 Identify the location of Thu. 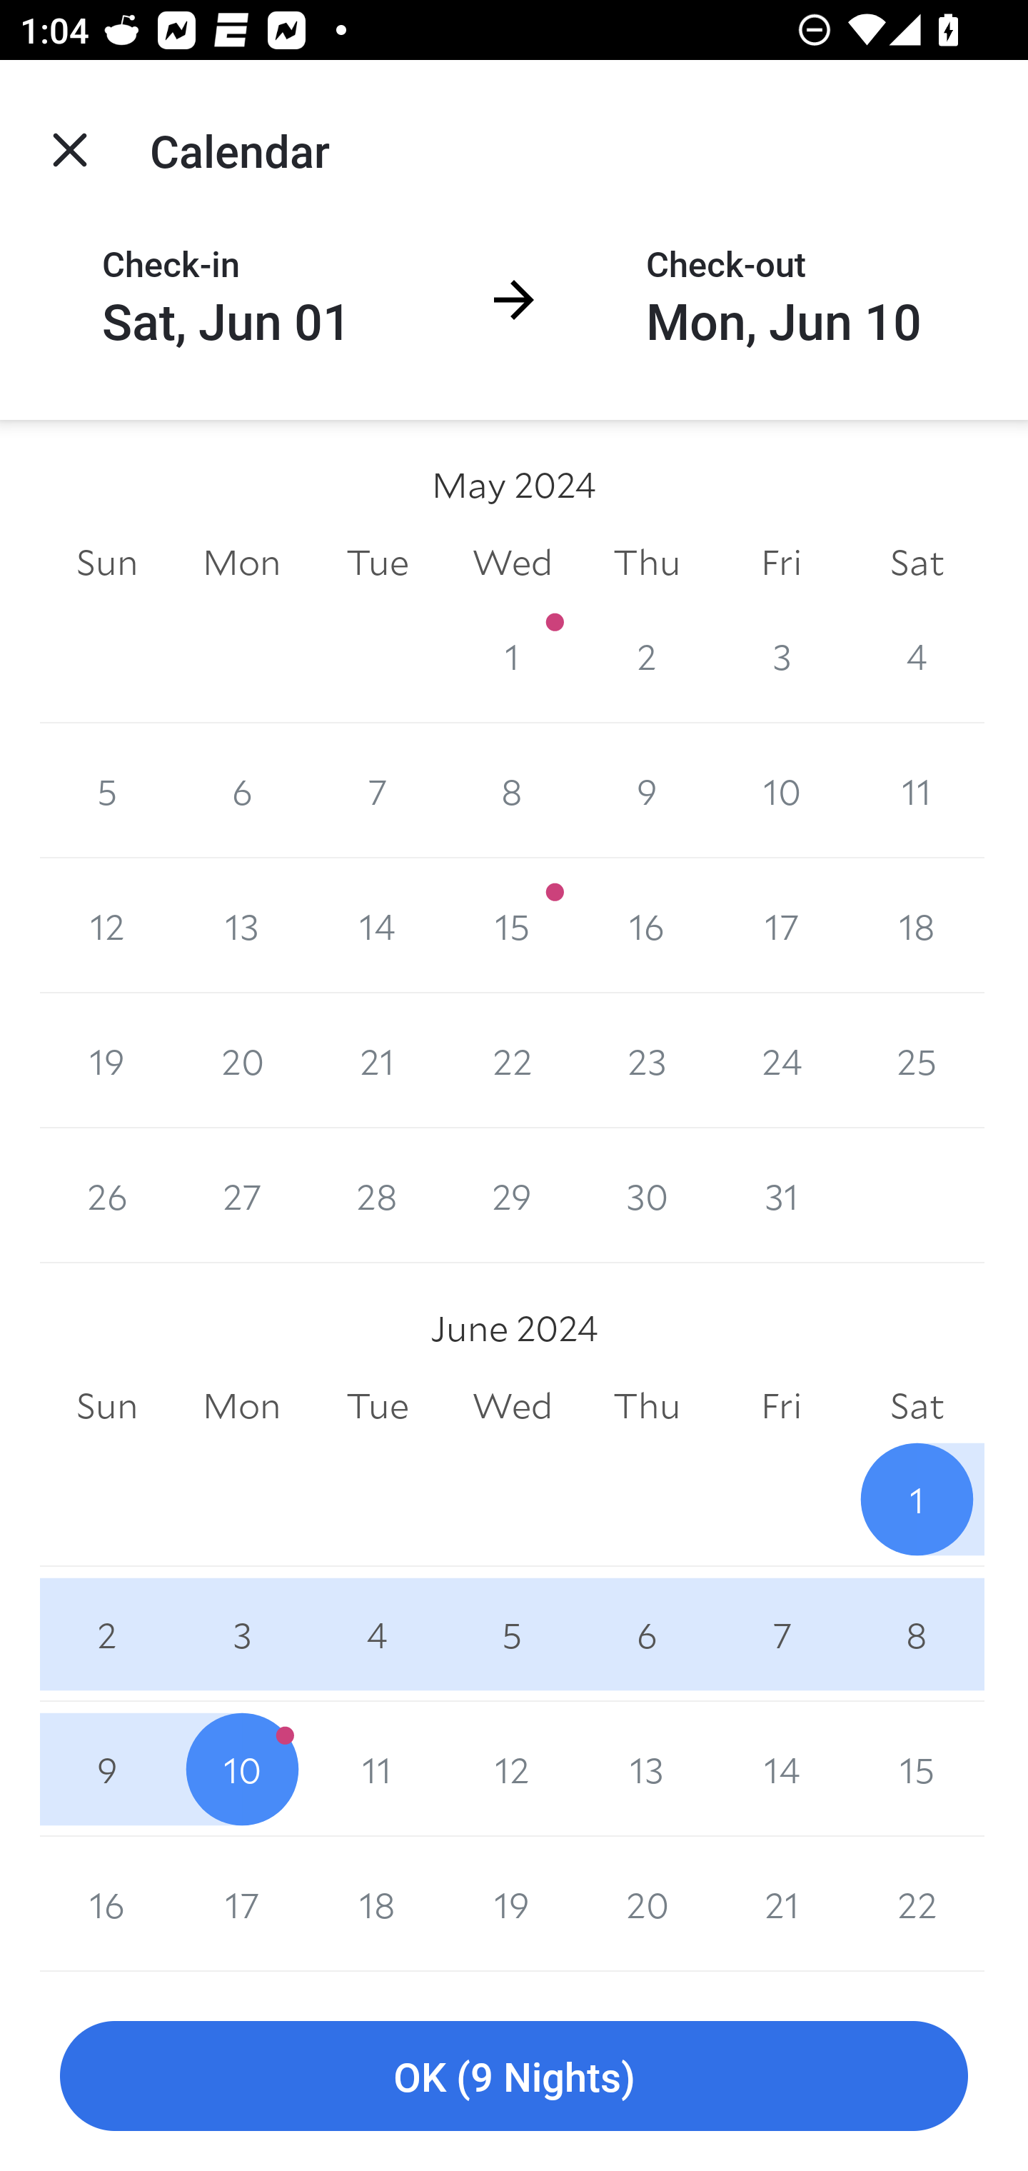
(647, 1407).